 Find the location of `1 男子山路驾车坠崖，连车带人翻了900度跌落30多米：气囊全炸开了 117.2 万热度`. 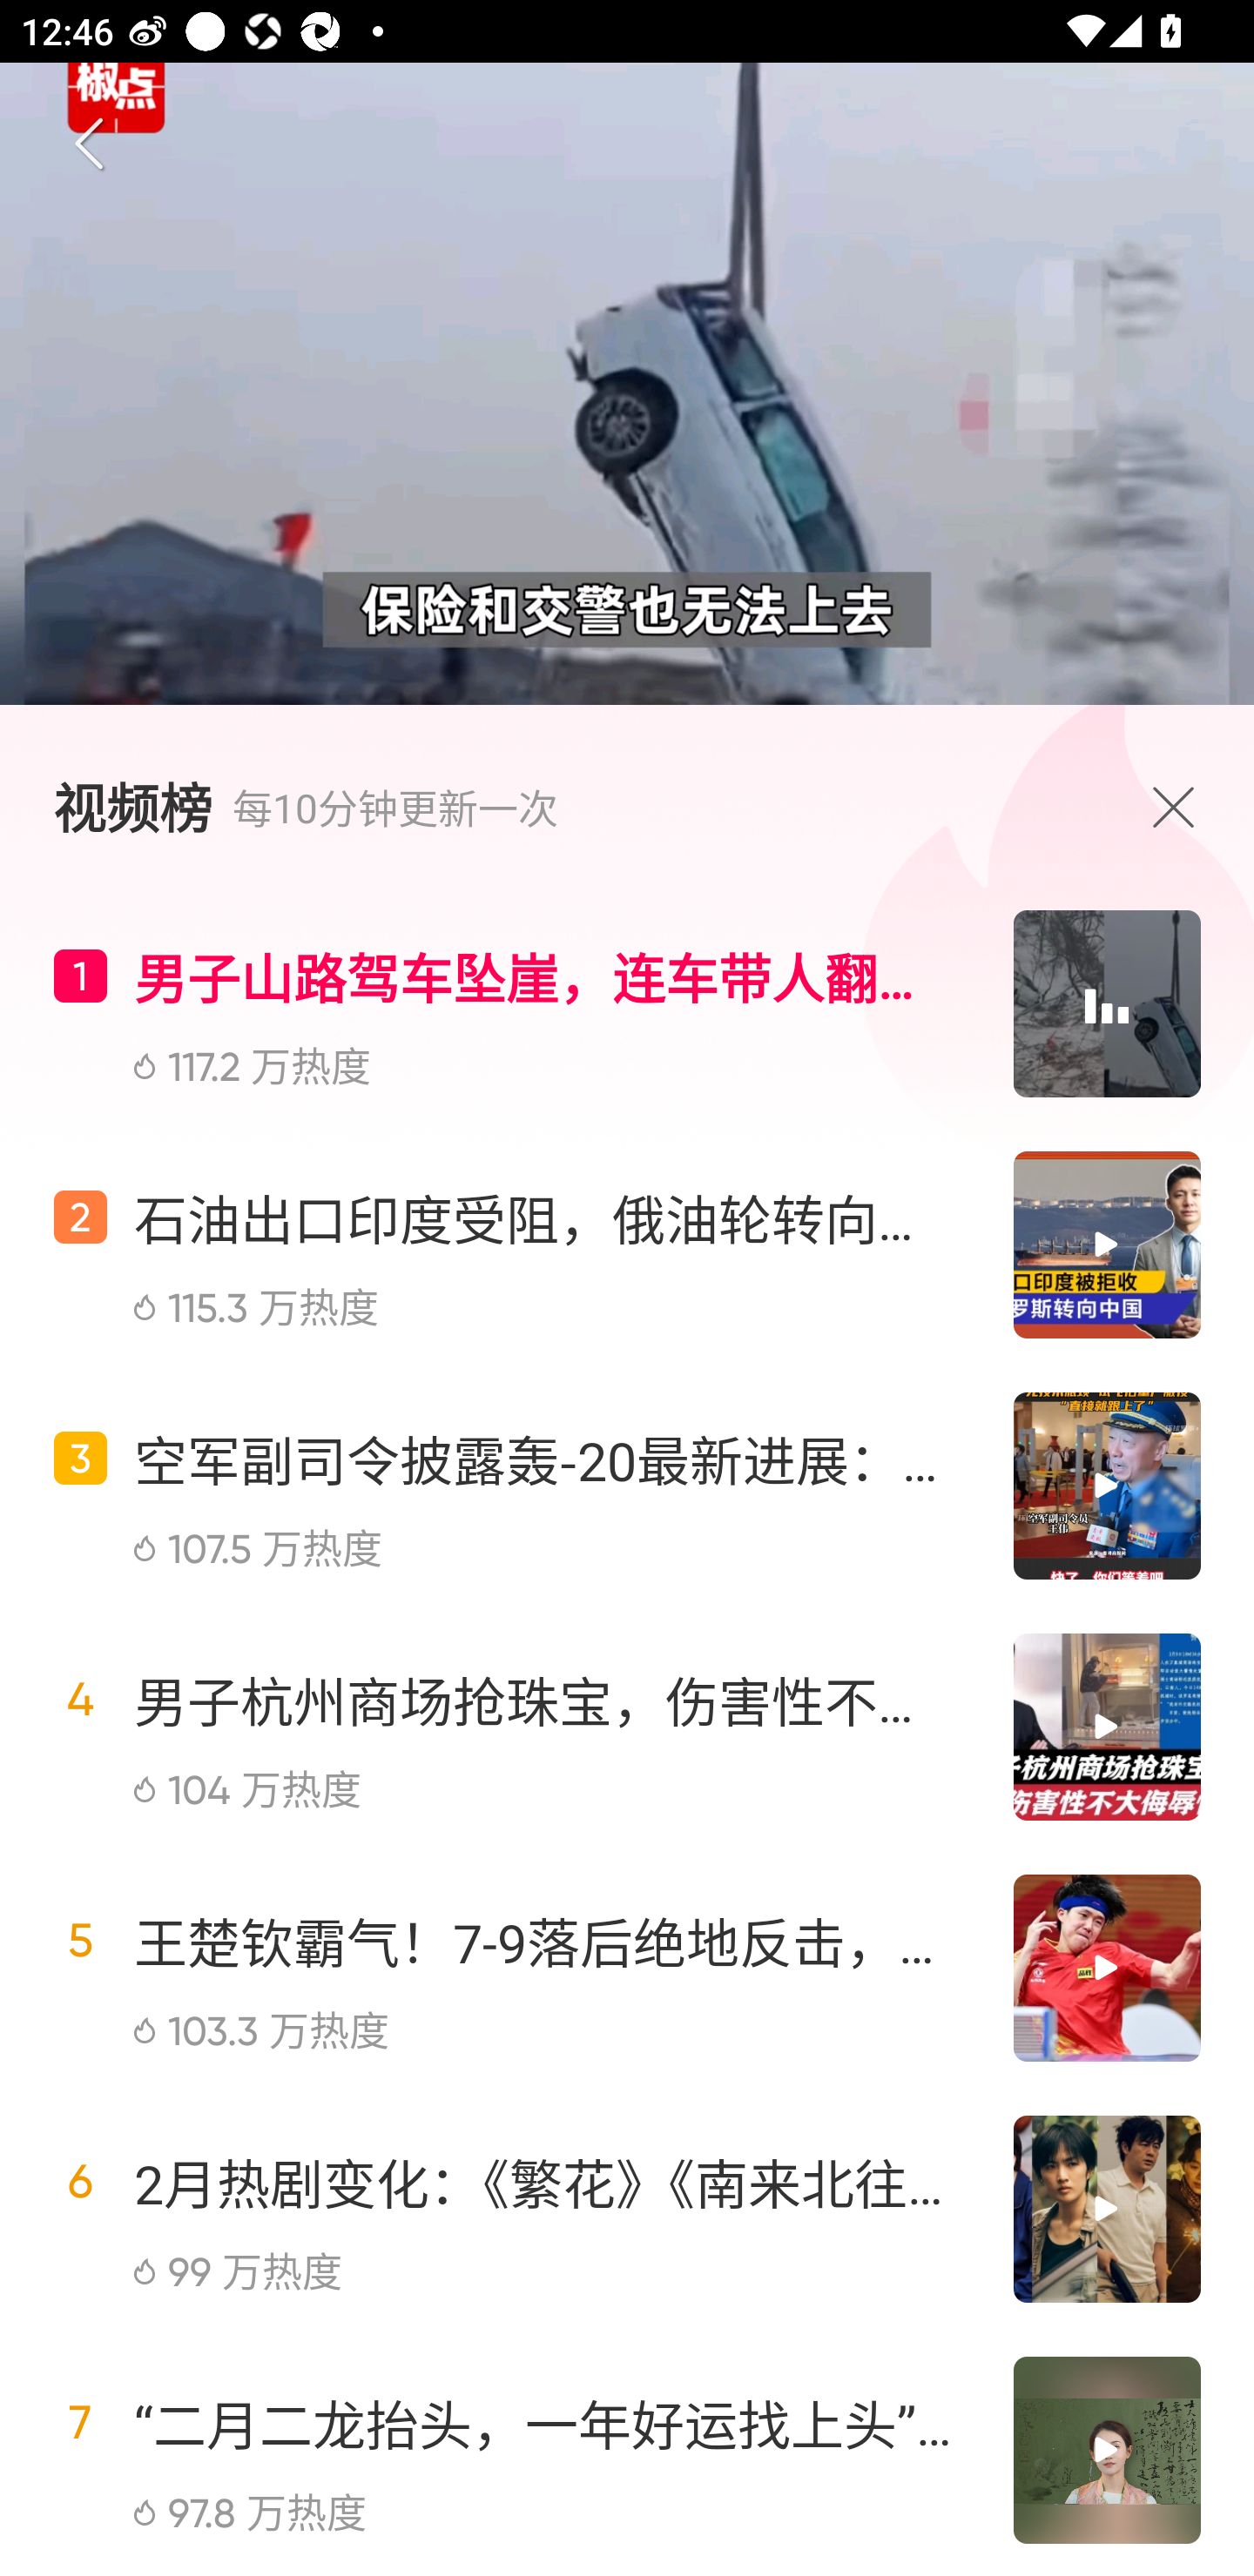

1 男子山路驾车坠崖，连车带人翻了900度跌落30多米：气囊全炸开了 117.2 万热度 is located at coordinates (627, 1016).